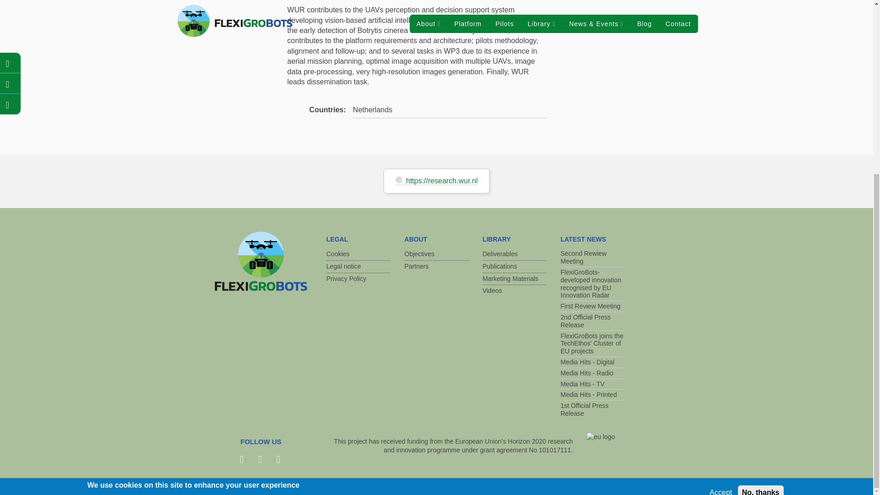 This screenshot has width=880, height=495. I want to click on Second Rewiew Meeting, so click(593, 258).